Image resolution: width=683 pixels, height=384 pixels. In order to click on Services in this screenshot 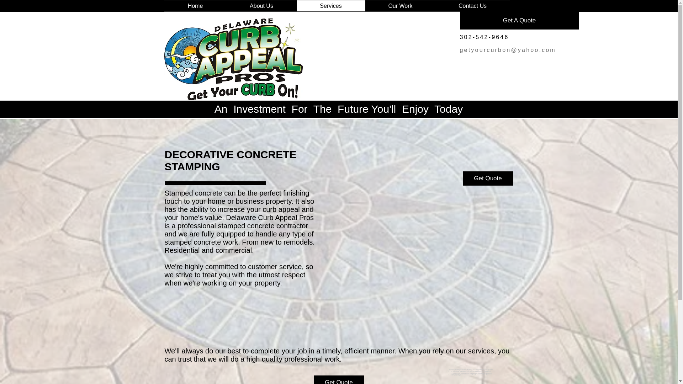, I will do `click(331, 6)`.